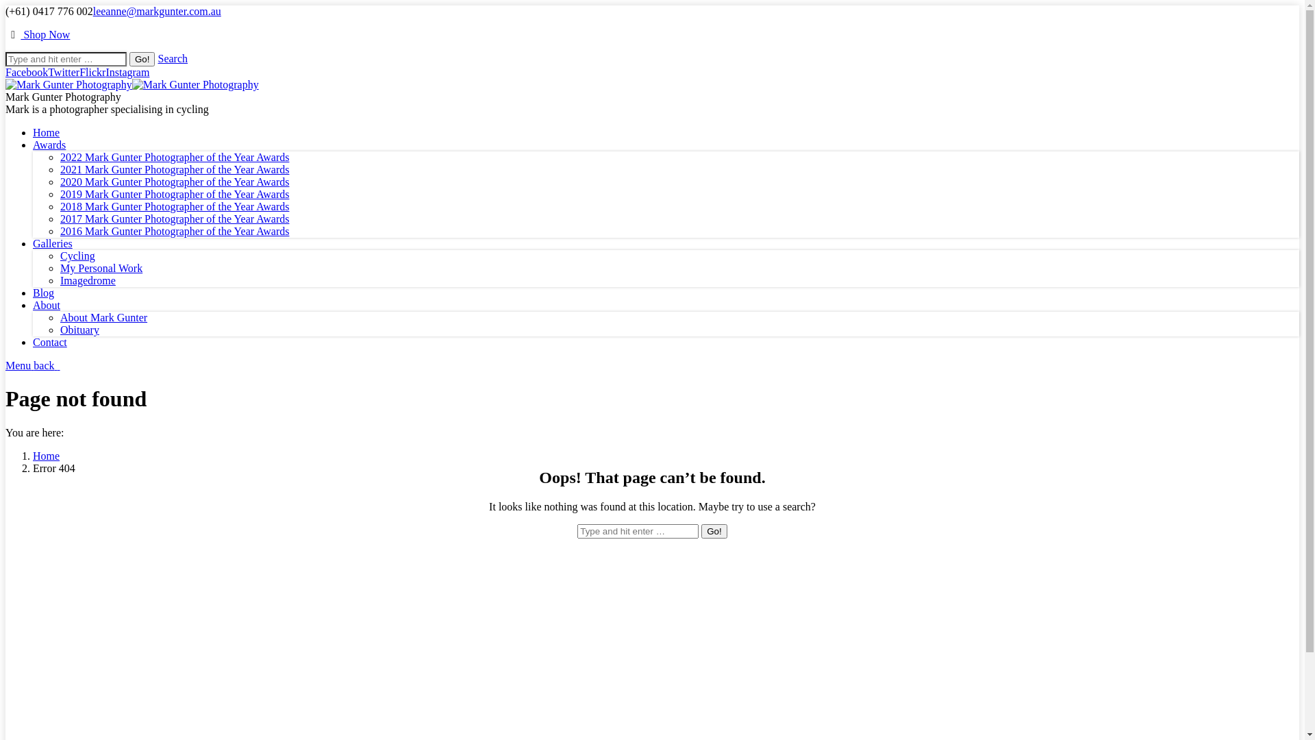 The height and width of the screenshot is (740, 1315). I want to click on Twitter, so click(64, 73).